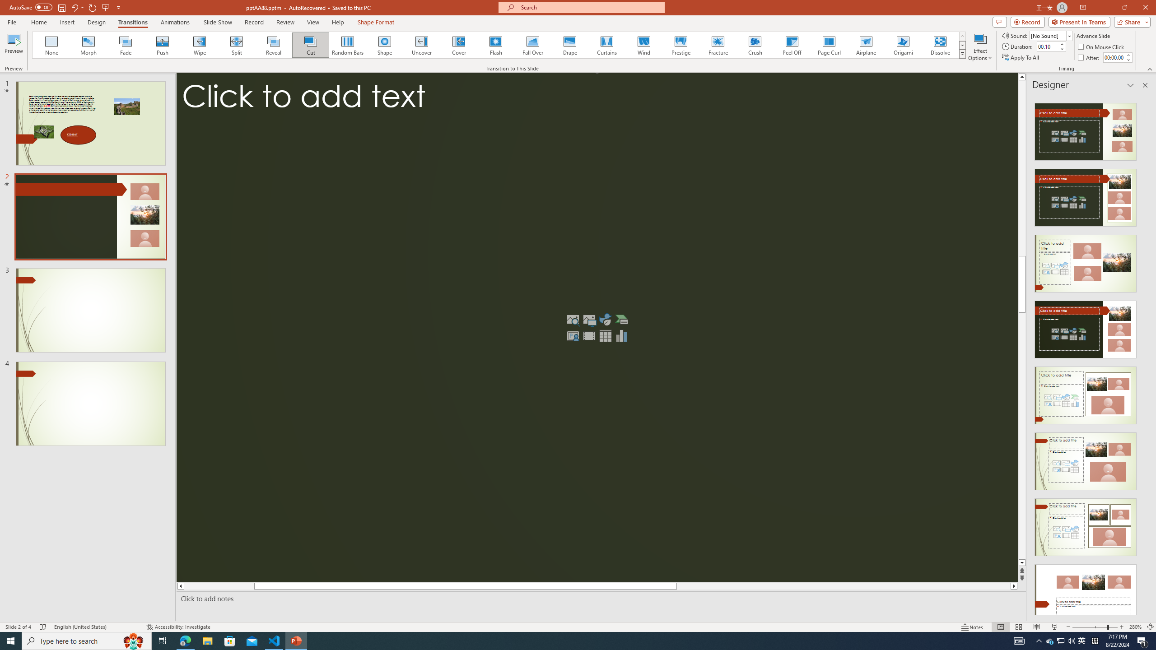 This screenshot has height=650, width=1156. I want to click on Sound, so click(1051, 35).